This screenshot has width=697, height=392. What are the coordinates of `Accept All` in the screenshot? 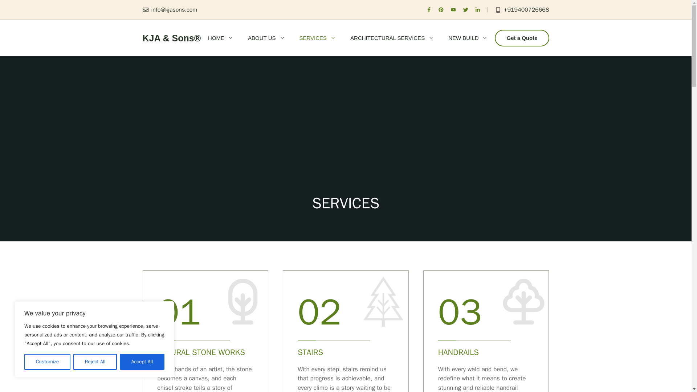 It's located at (142, 362).